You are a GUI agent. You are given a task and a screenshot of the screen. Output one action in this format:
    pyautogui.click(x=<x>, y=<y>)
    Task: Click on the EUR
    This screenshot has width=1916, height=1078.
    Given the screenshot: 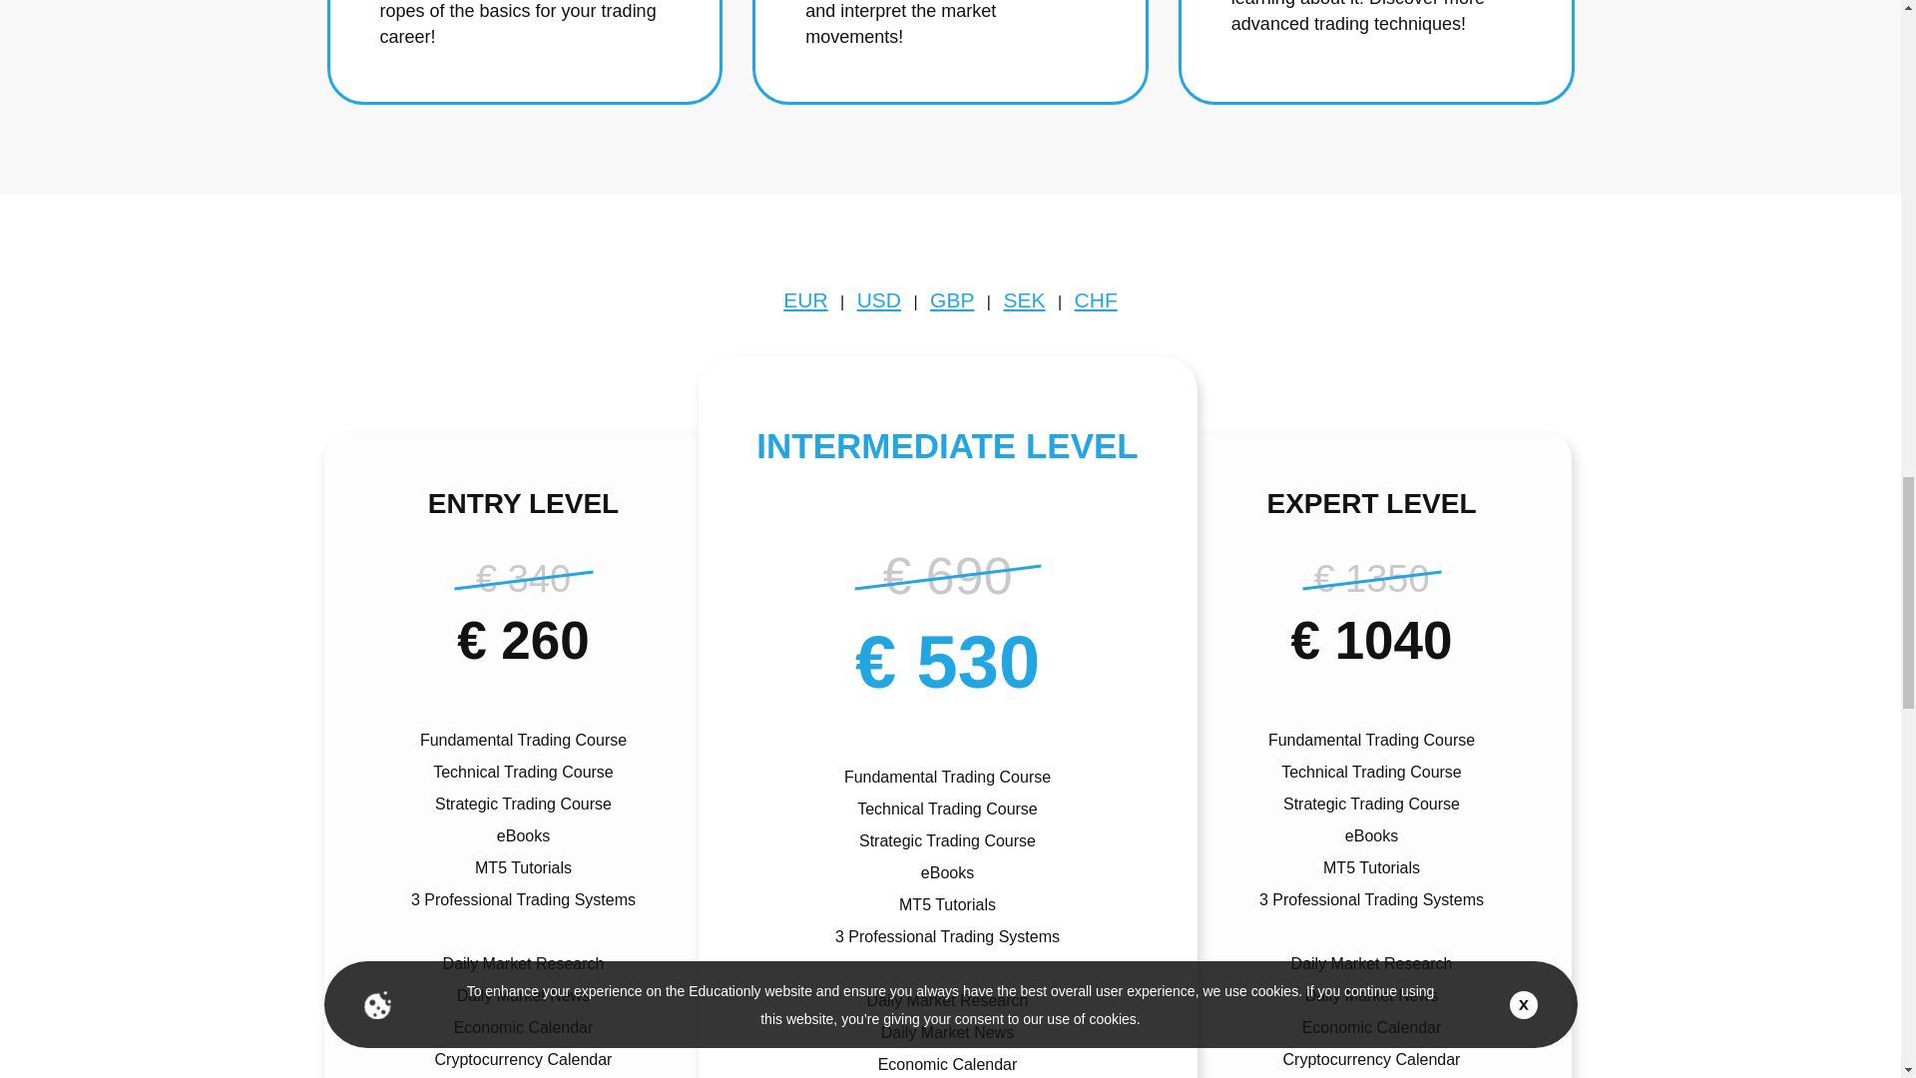 What is the action you would take?
    pyautogui.click(x=805, y=299)
    